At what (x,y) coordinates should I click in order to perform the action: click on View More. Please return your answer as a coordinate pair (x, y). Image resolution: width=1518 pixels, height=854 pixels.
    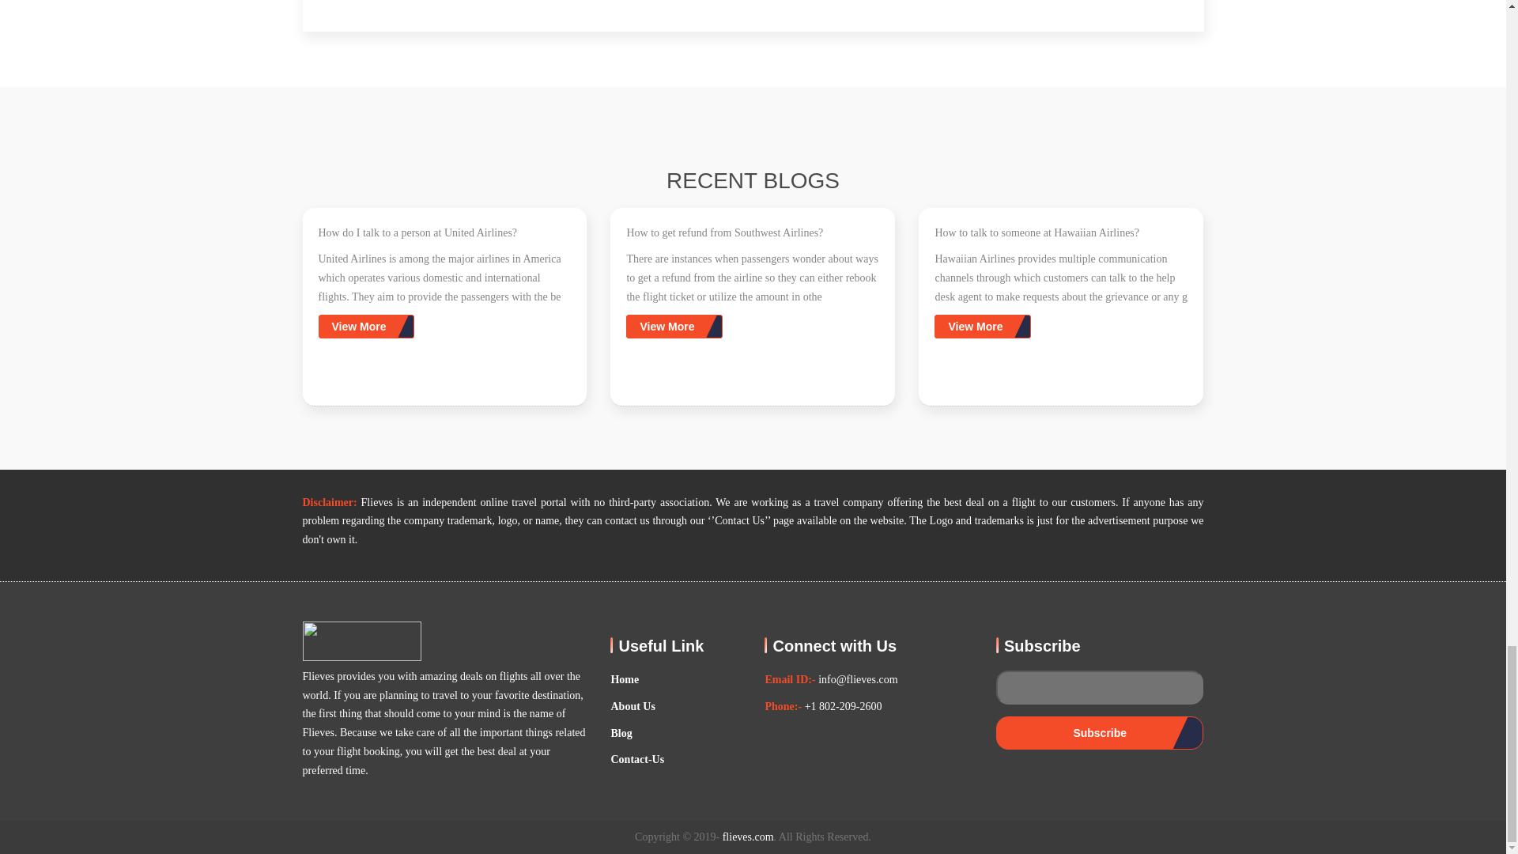
    Looking at the image, I should click on (982, 327).